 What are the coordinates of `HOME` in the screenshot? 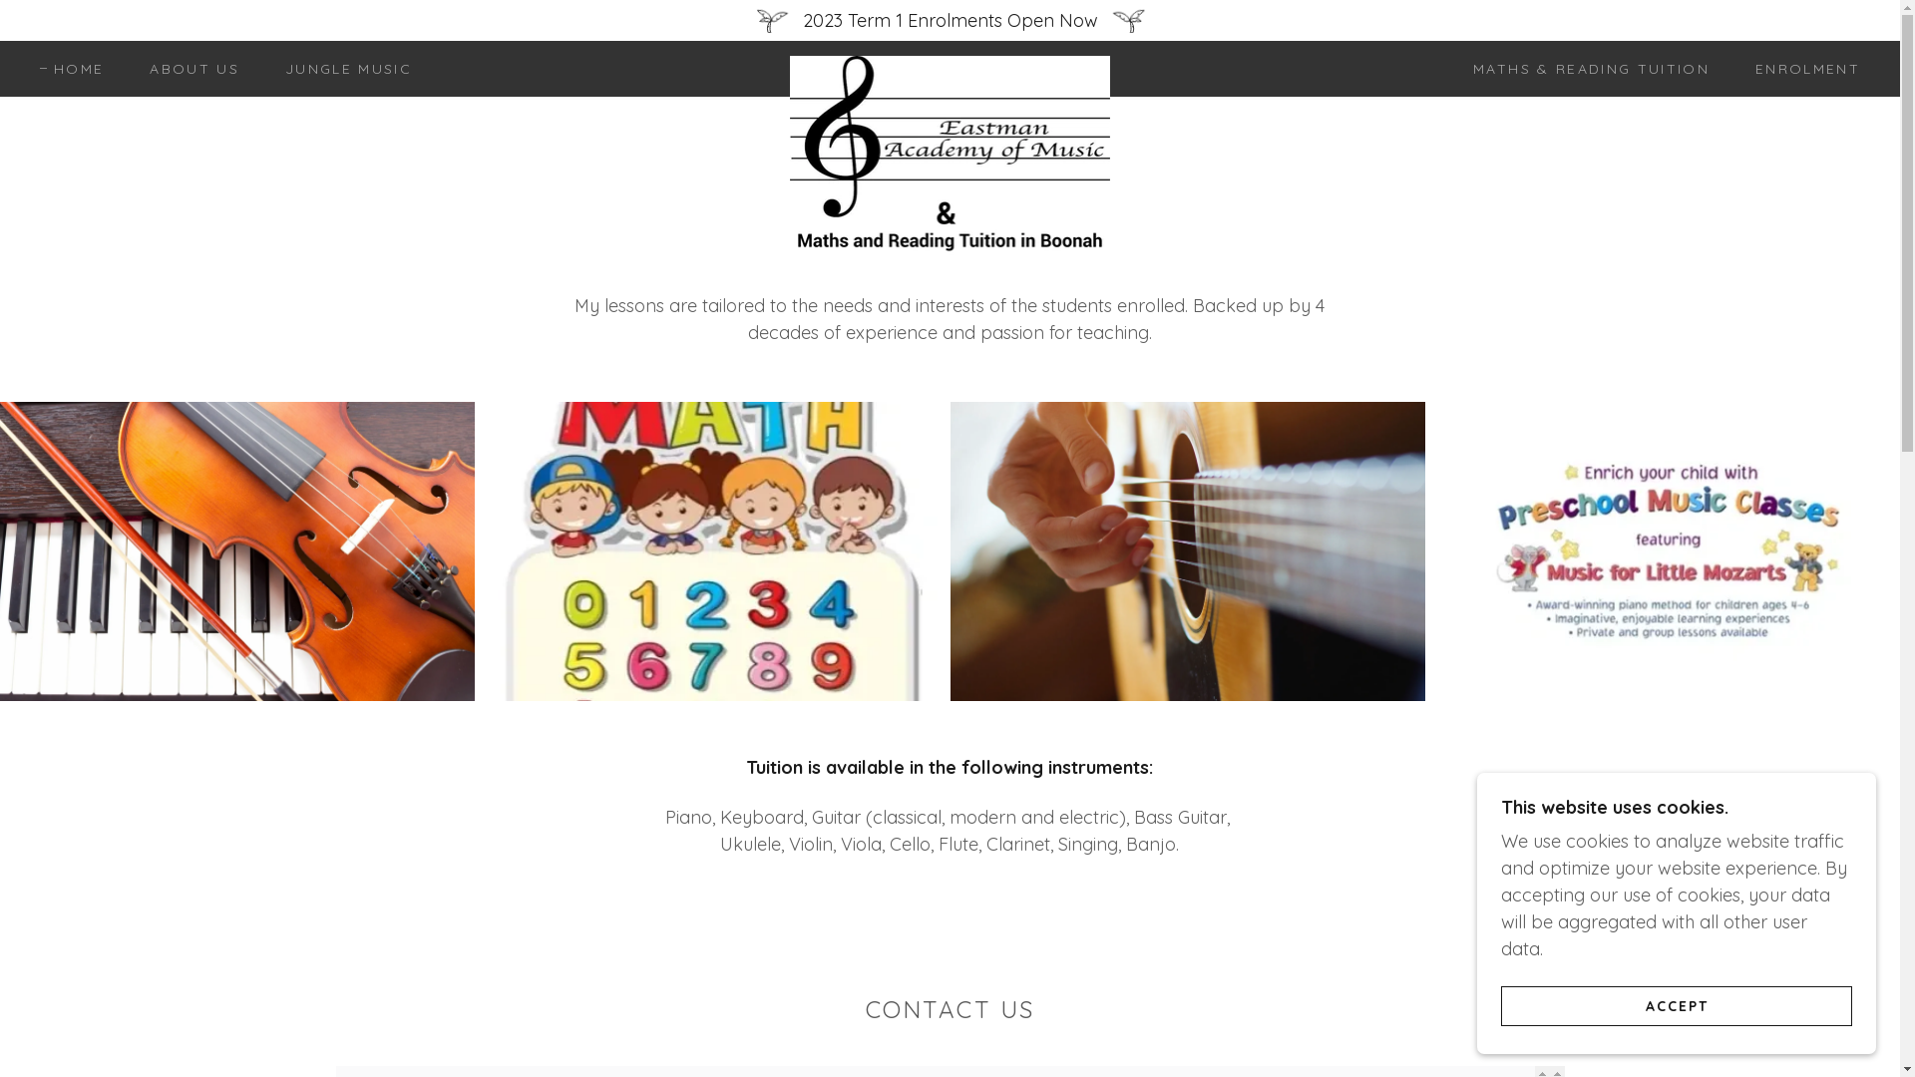 It's located at (72, 69).